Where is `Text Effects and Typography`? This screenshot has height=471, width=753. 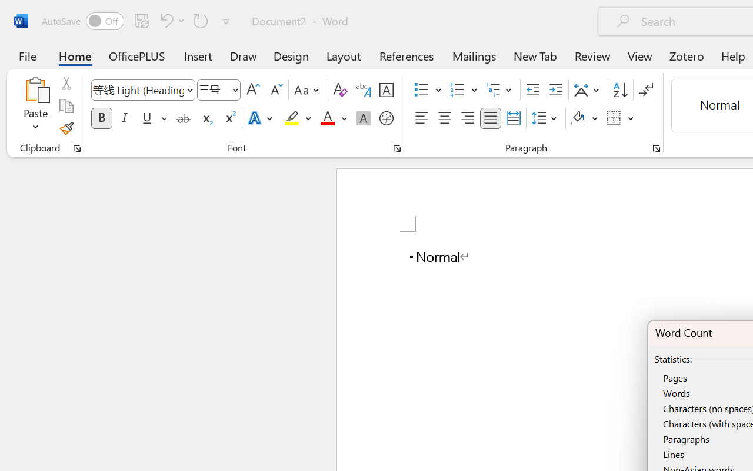
Text Effects and Typography is located at coordinates (261, 118).